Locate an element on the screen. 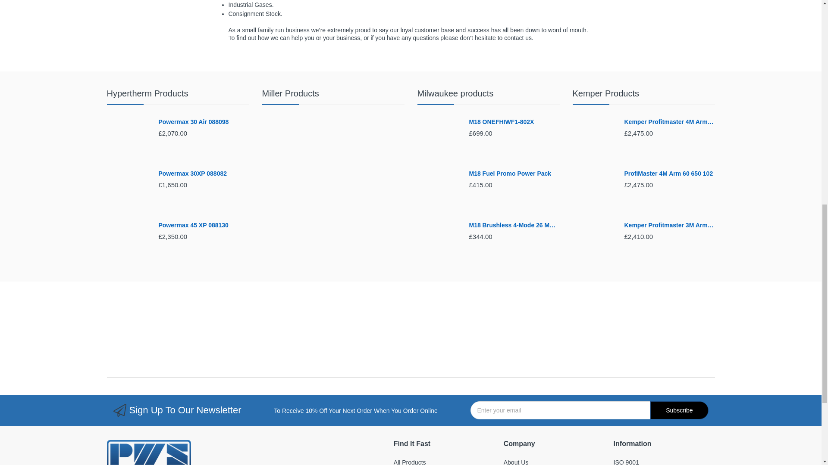 This screenshot has width=828, height=465. Powermax 30 Air 088098 is located at coordinates (128, 139).